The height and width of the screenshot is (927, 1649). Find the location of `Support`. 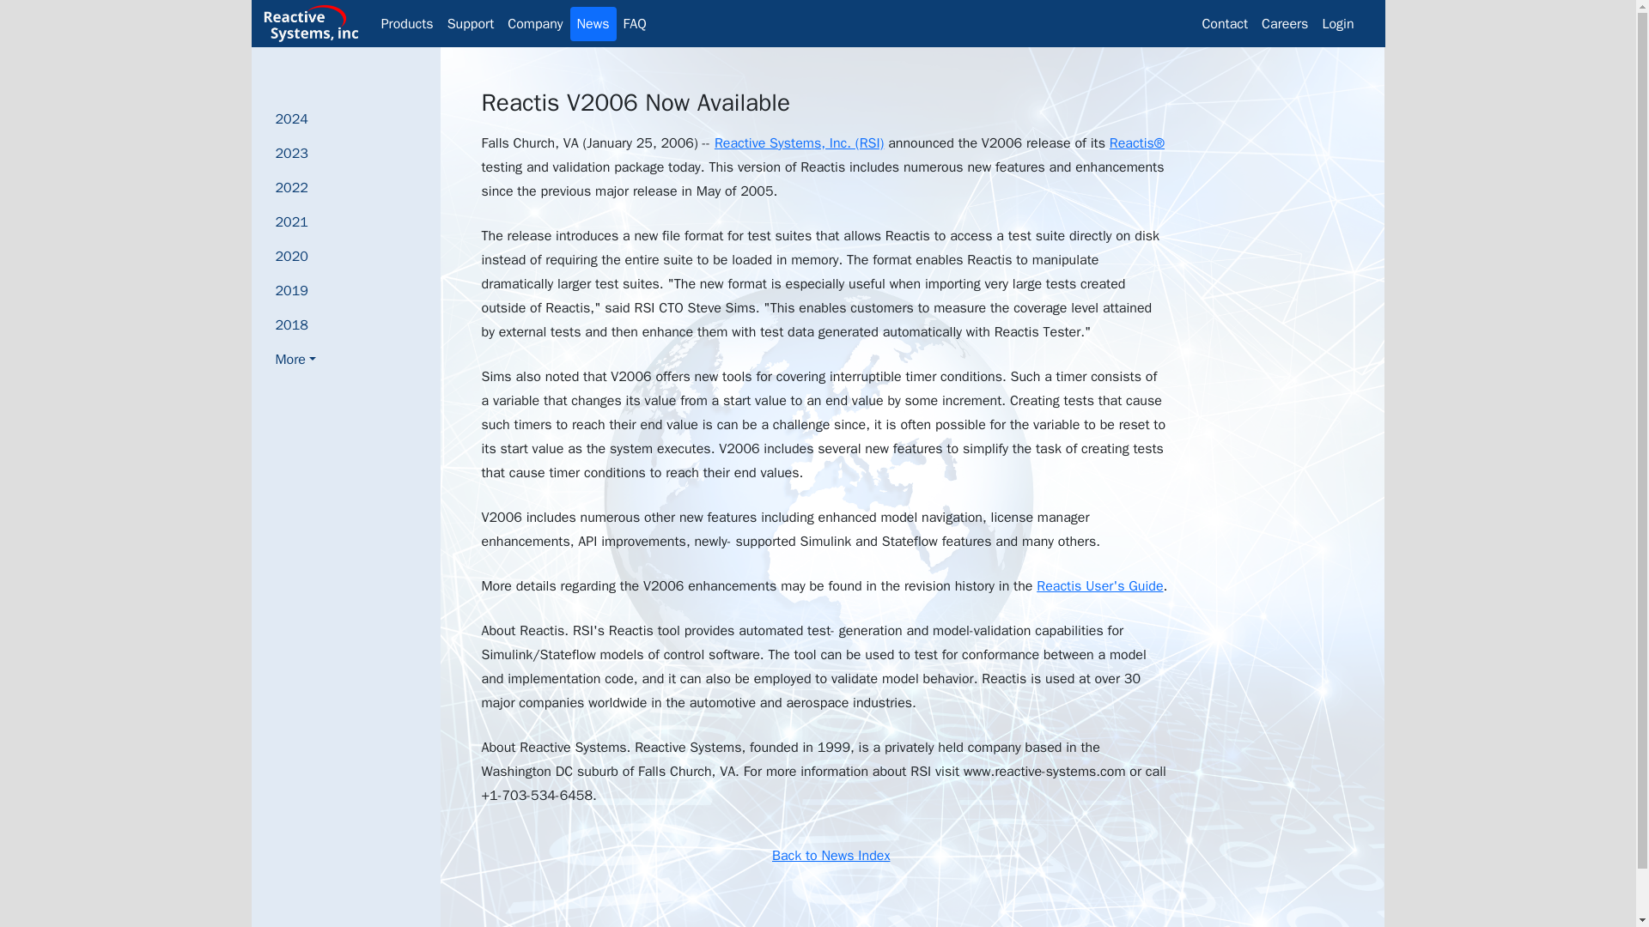

Support is located at coordinates (471, 23).